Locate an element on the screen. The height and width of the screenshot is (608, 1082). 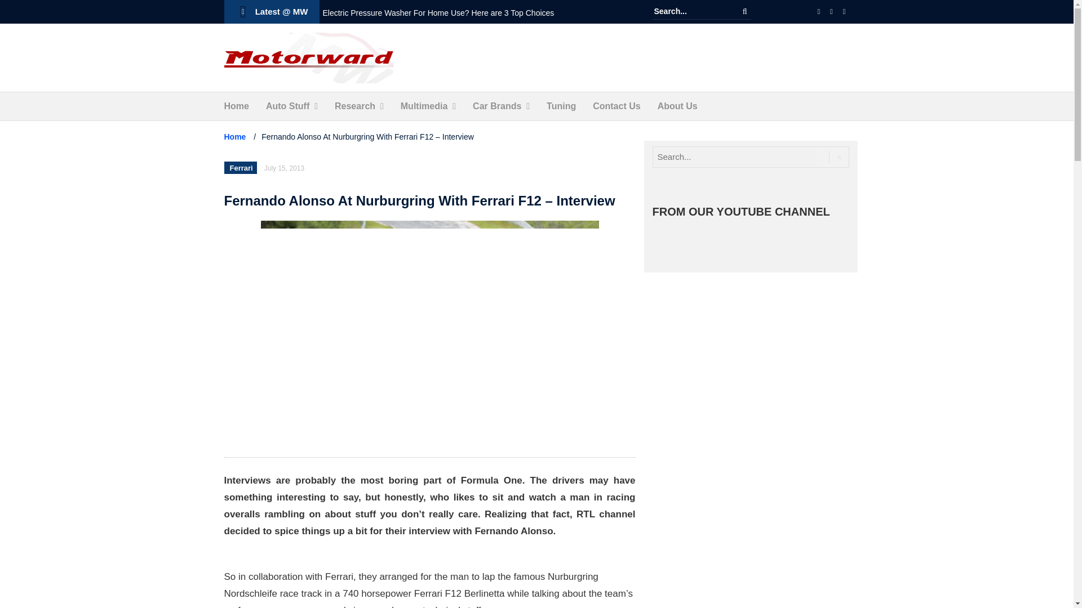
Multimedia is located at coordinates (424, 106).